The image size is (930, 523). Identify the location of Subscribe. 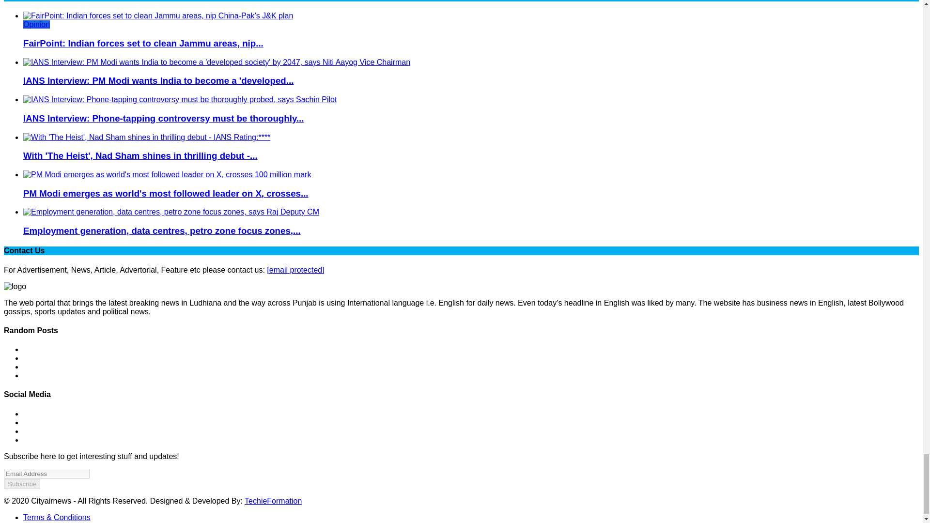
(21, 484).